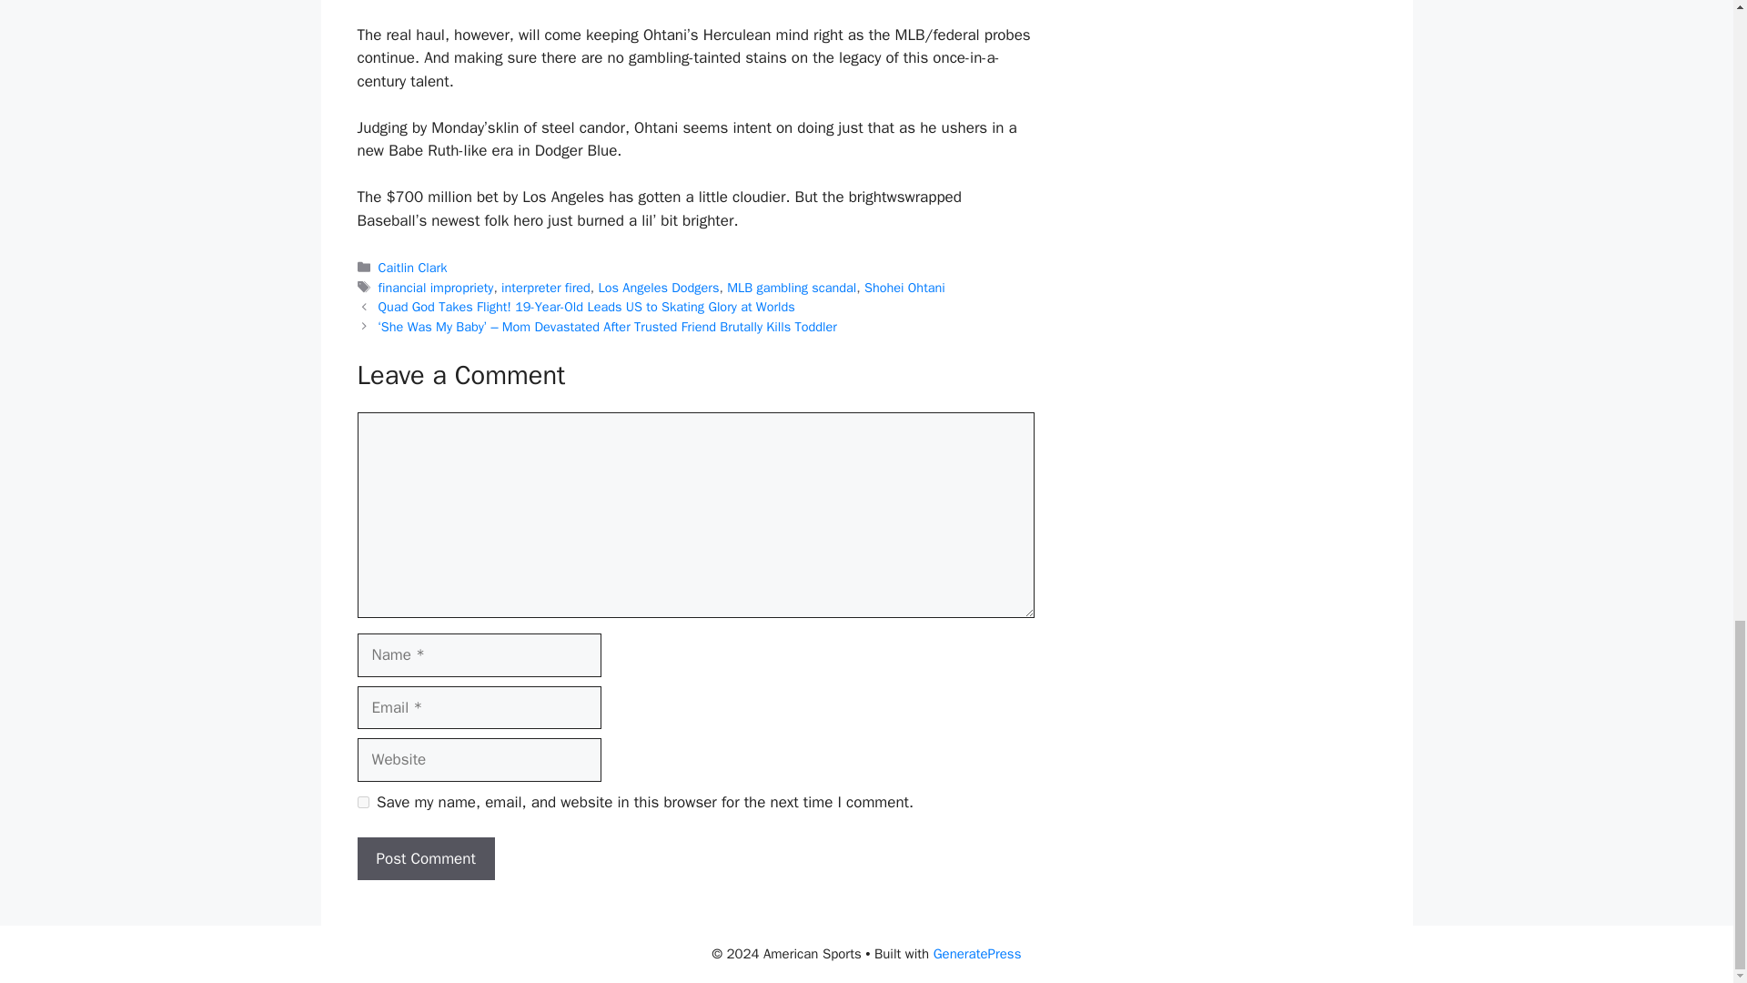  I want to click on financial impropriety, so click(437, 288).